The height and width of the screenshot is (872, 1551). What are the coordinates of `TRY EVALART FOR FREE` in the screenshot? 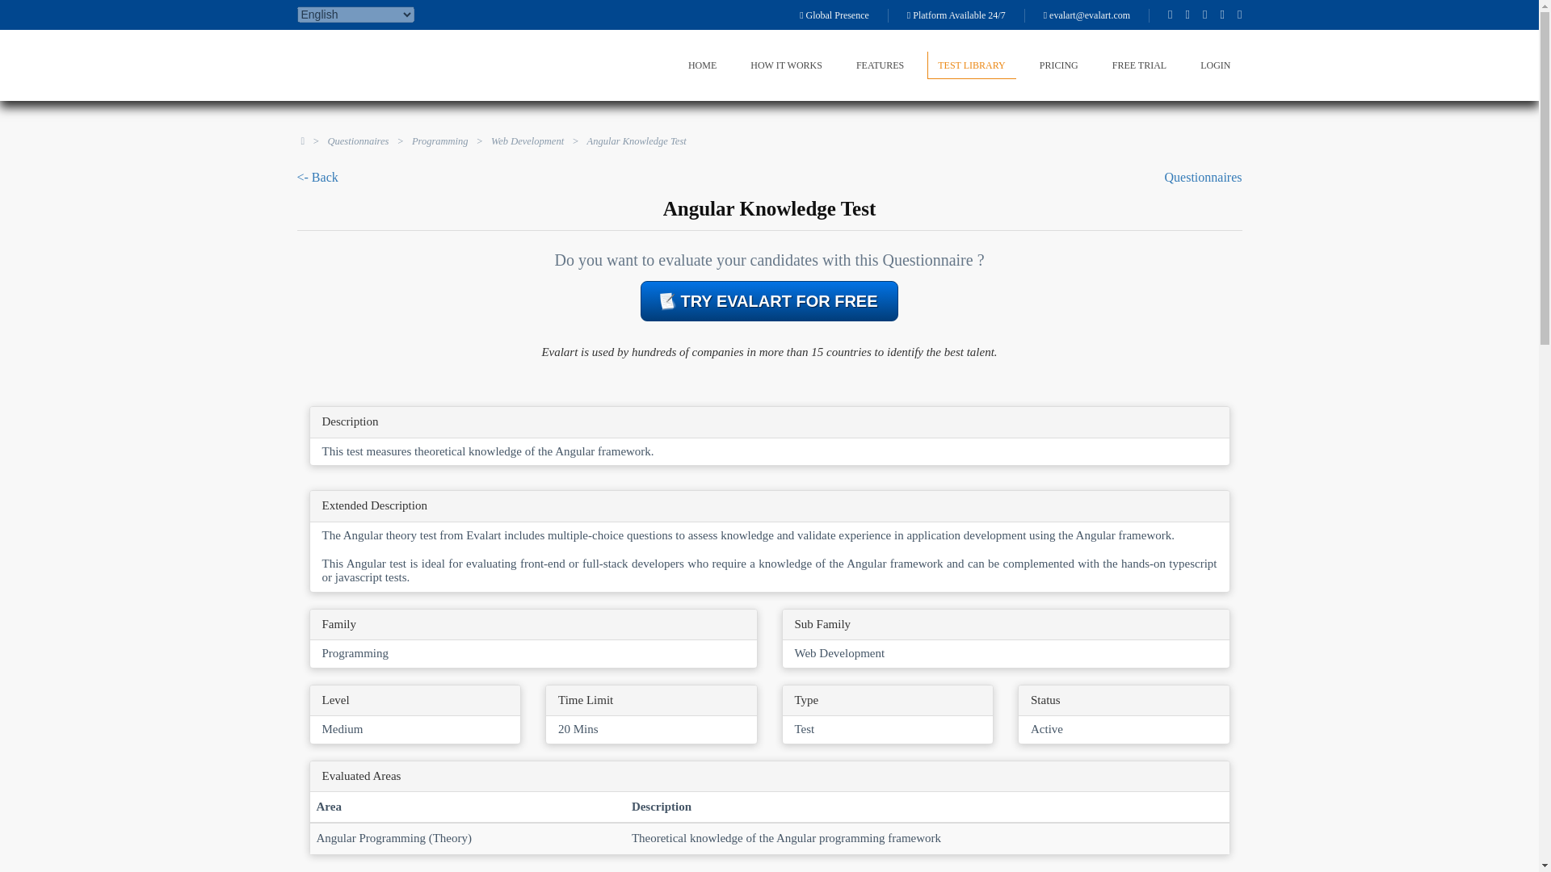 It's located at (769, 300).